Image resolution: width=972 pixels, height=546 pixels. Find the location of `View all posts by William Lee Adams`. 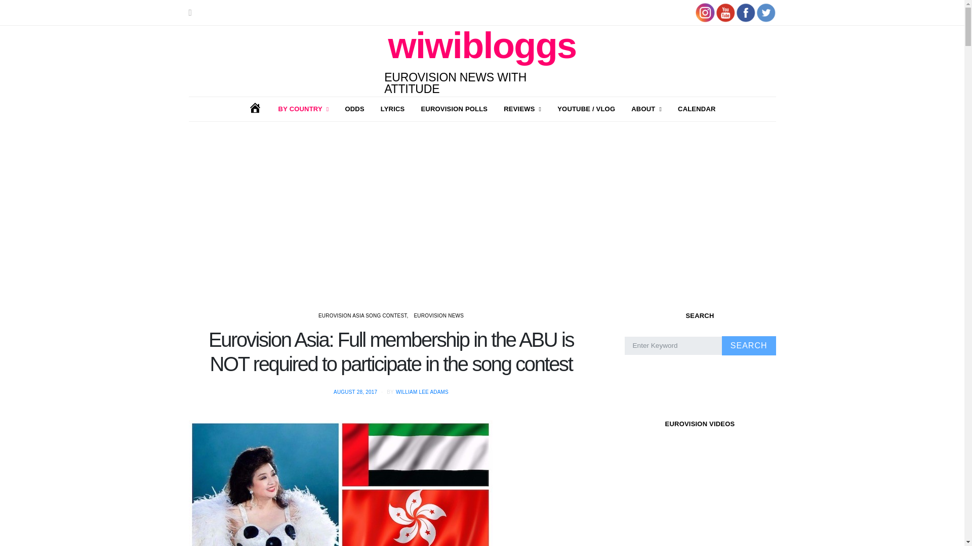

View all posts by William Lee Adams is located at coordinates (422, 392).